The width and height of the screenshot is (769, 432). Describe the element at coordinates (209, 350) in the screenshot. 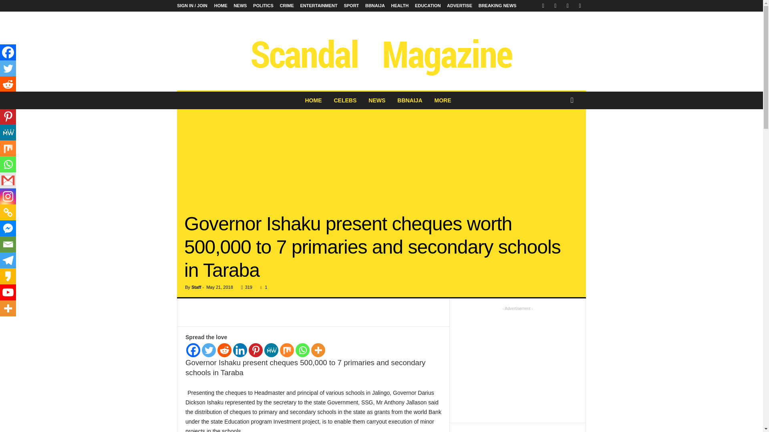

I see `Twitter` at that location.